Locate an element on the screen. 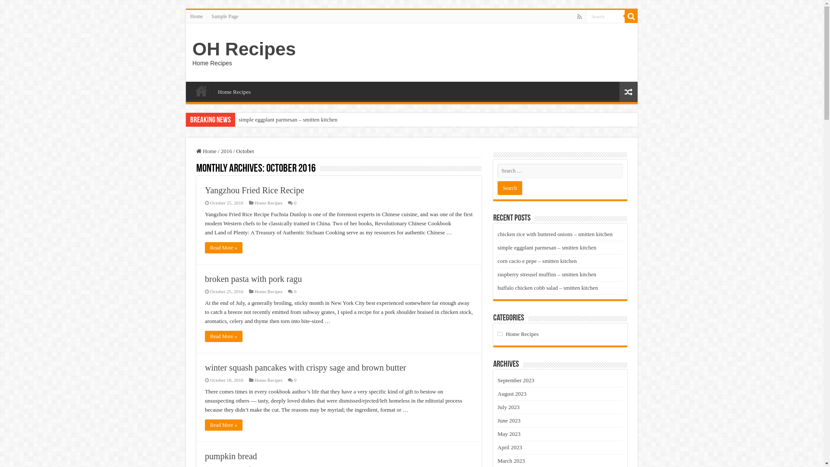  Home is located at coordinates (201, 91).